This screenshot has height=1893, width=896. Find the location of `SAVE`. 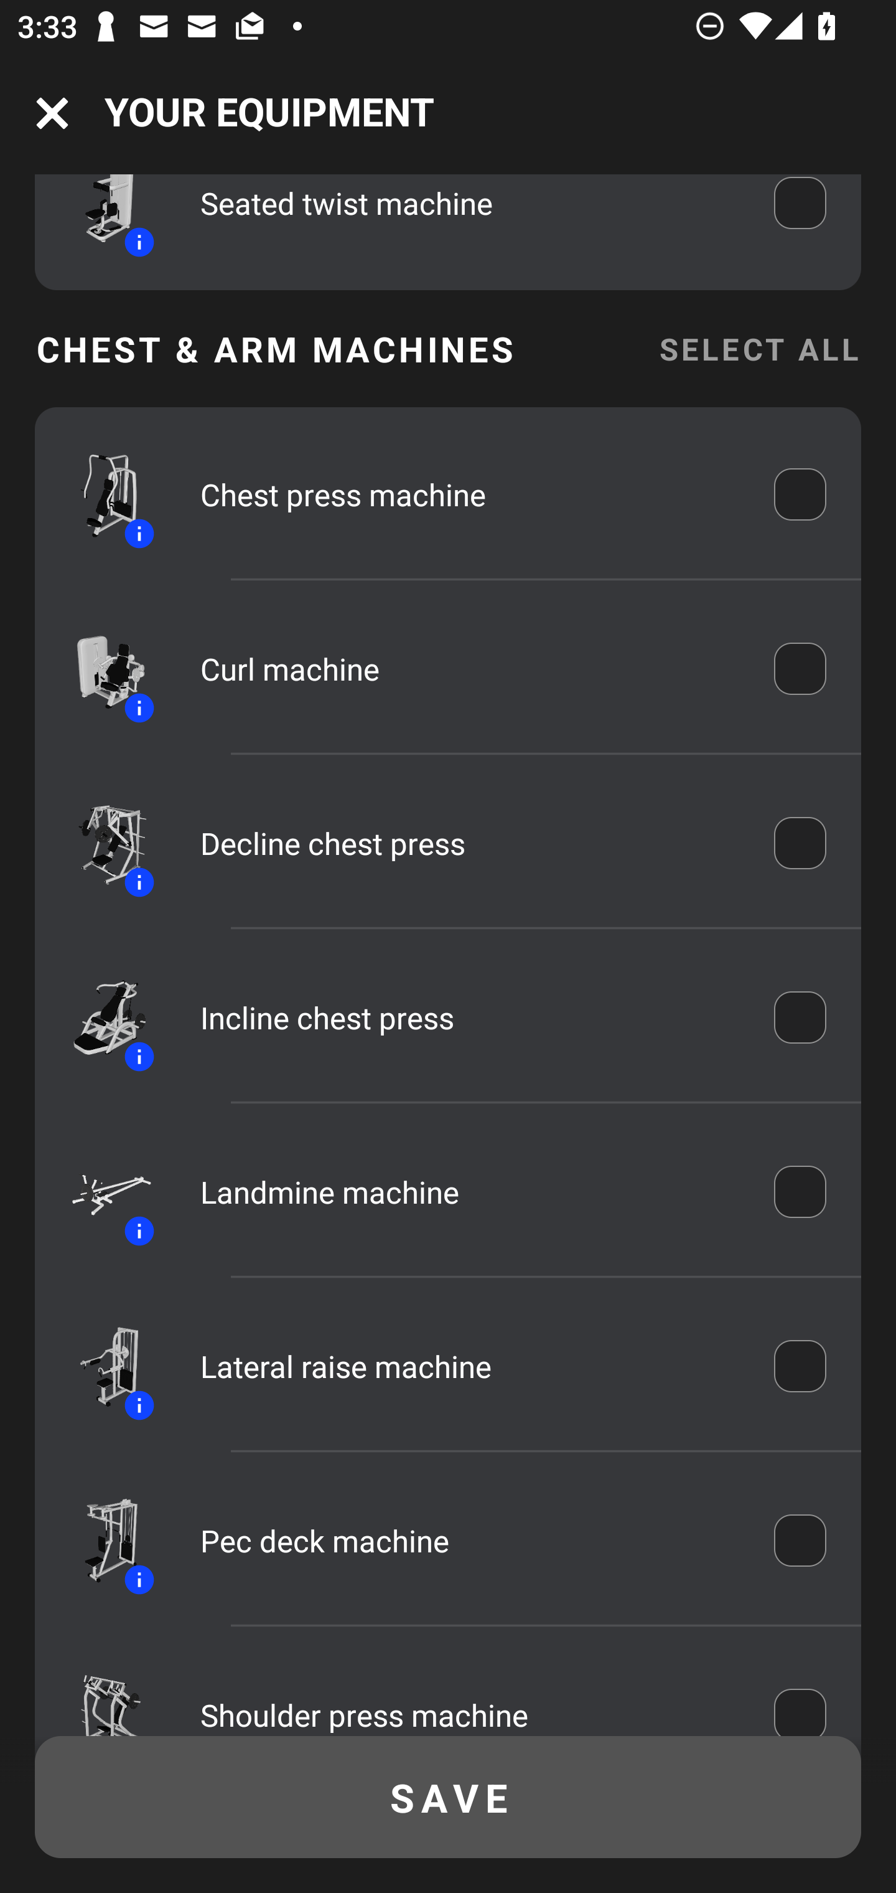

SAVE is located at coordinates (448, 1797).